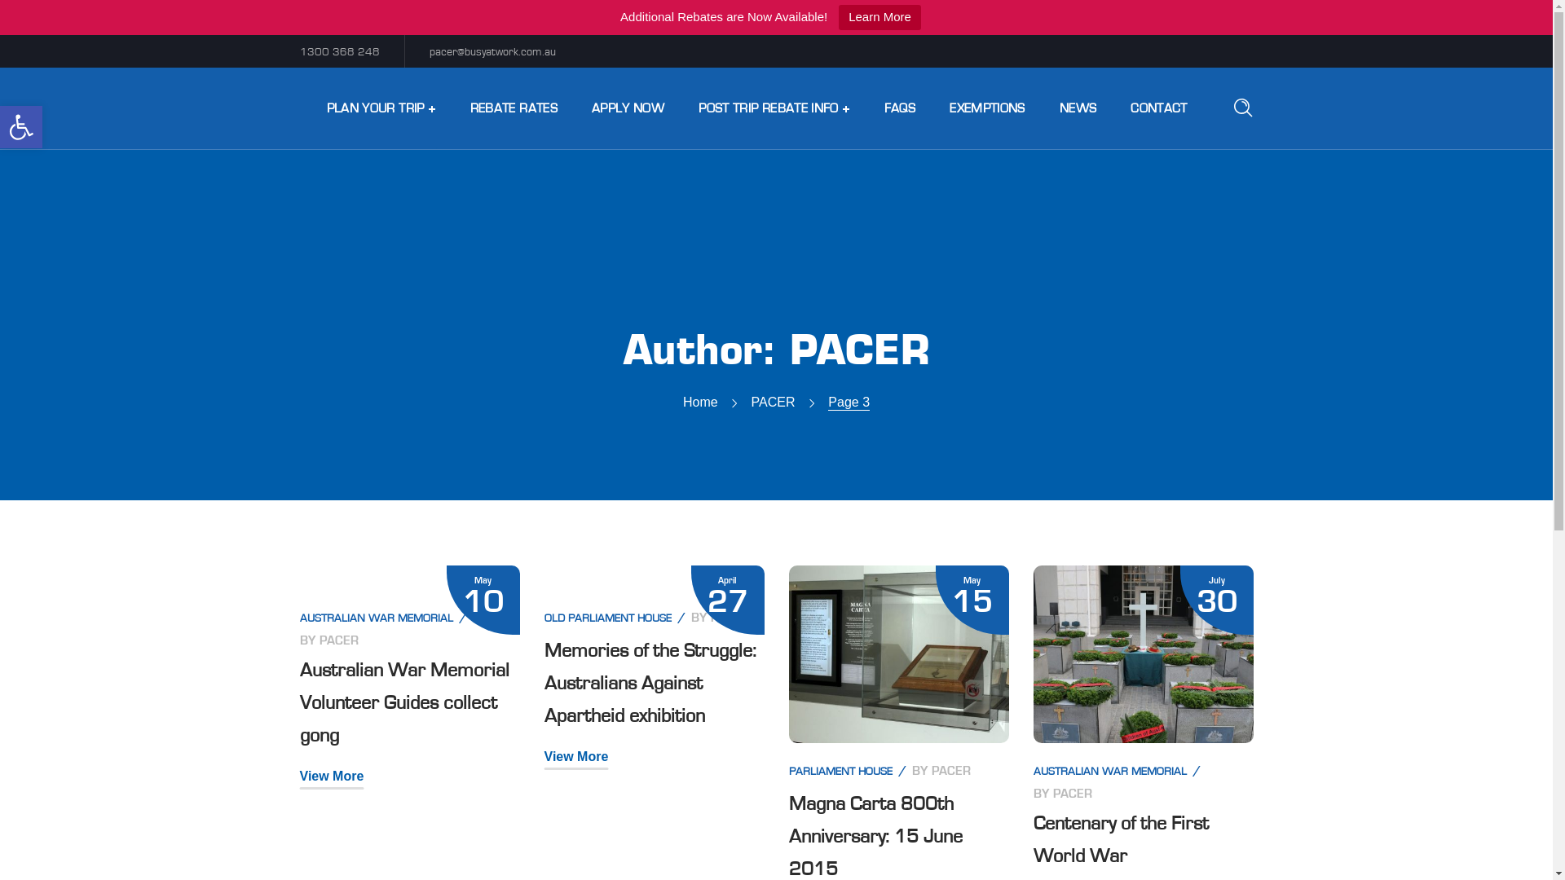 This screenshot has height=880, width=1565. What do you see at coordinates (628, 108) in the screenshot?
I see `APPLY NOW` at bounding box center [628, 108].